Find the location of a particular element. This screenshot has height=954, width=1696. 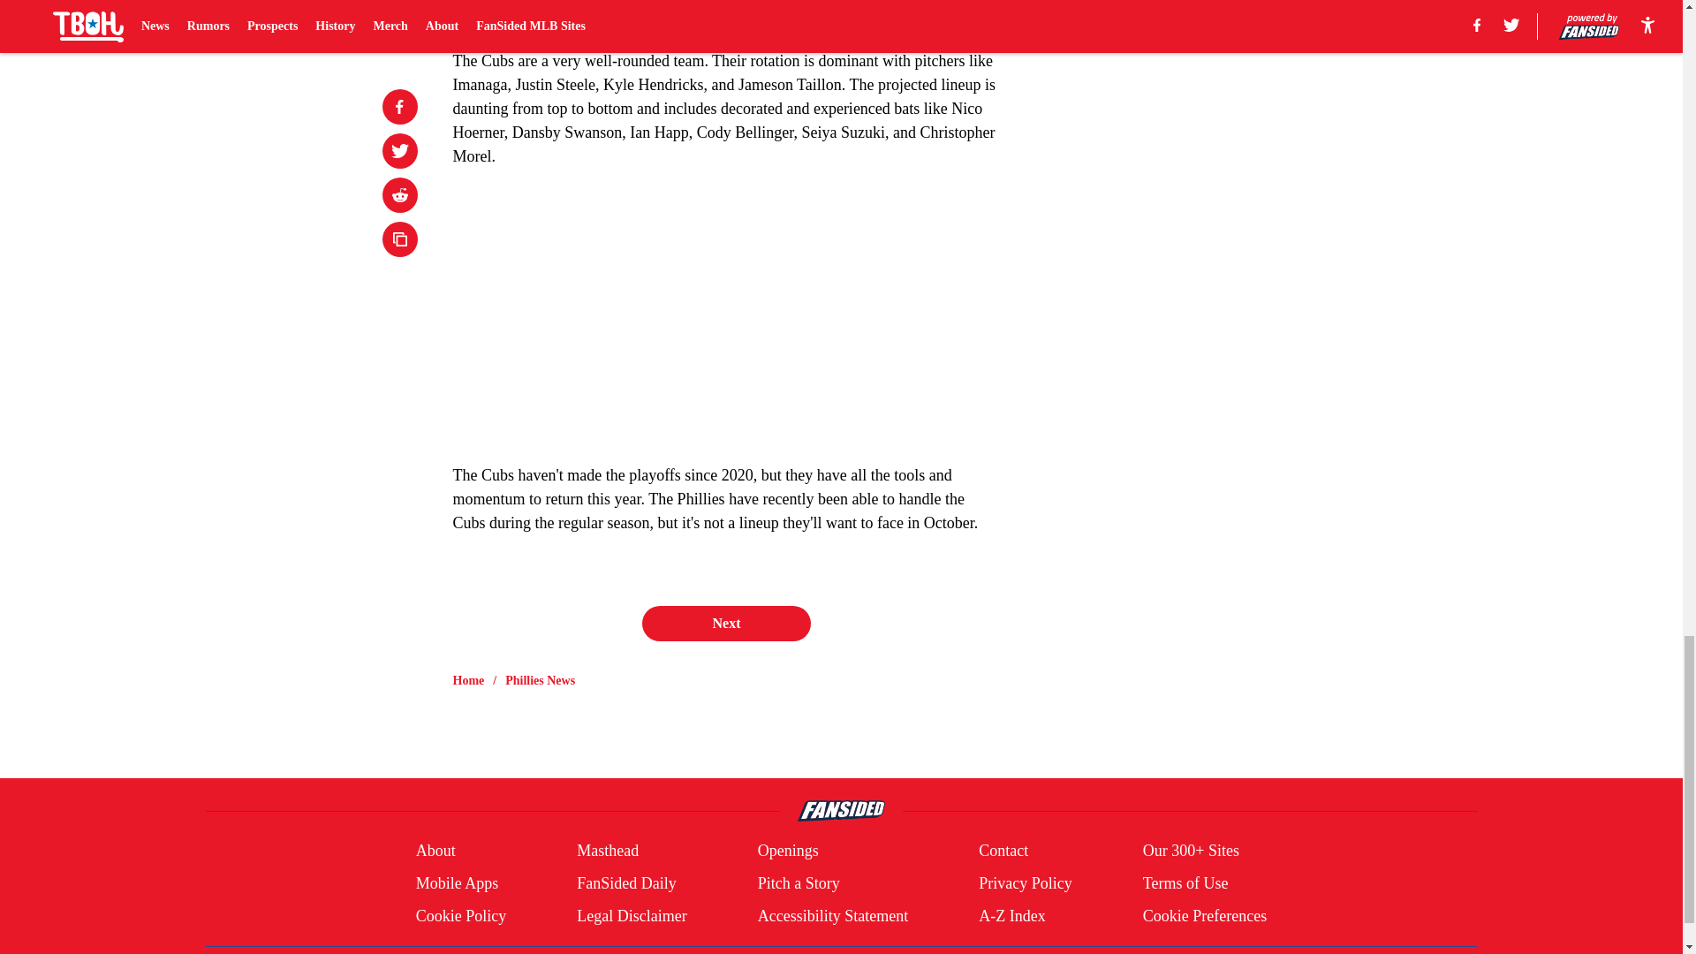

Masthead is located at coordinates (608, 852).